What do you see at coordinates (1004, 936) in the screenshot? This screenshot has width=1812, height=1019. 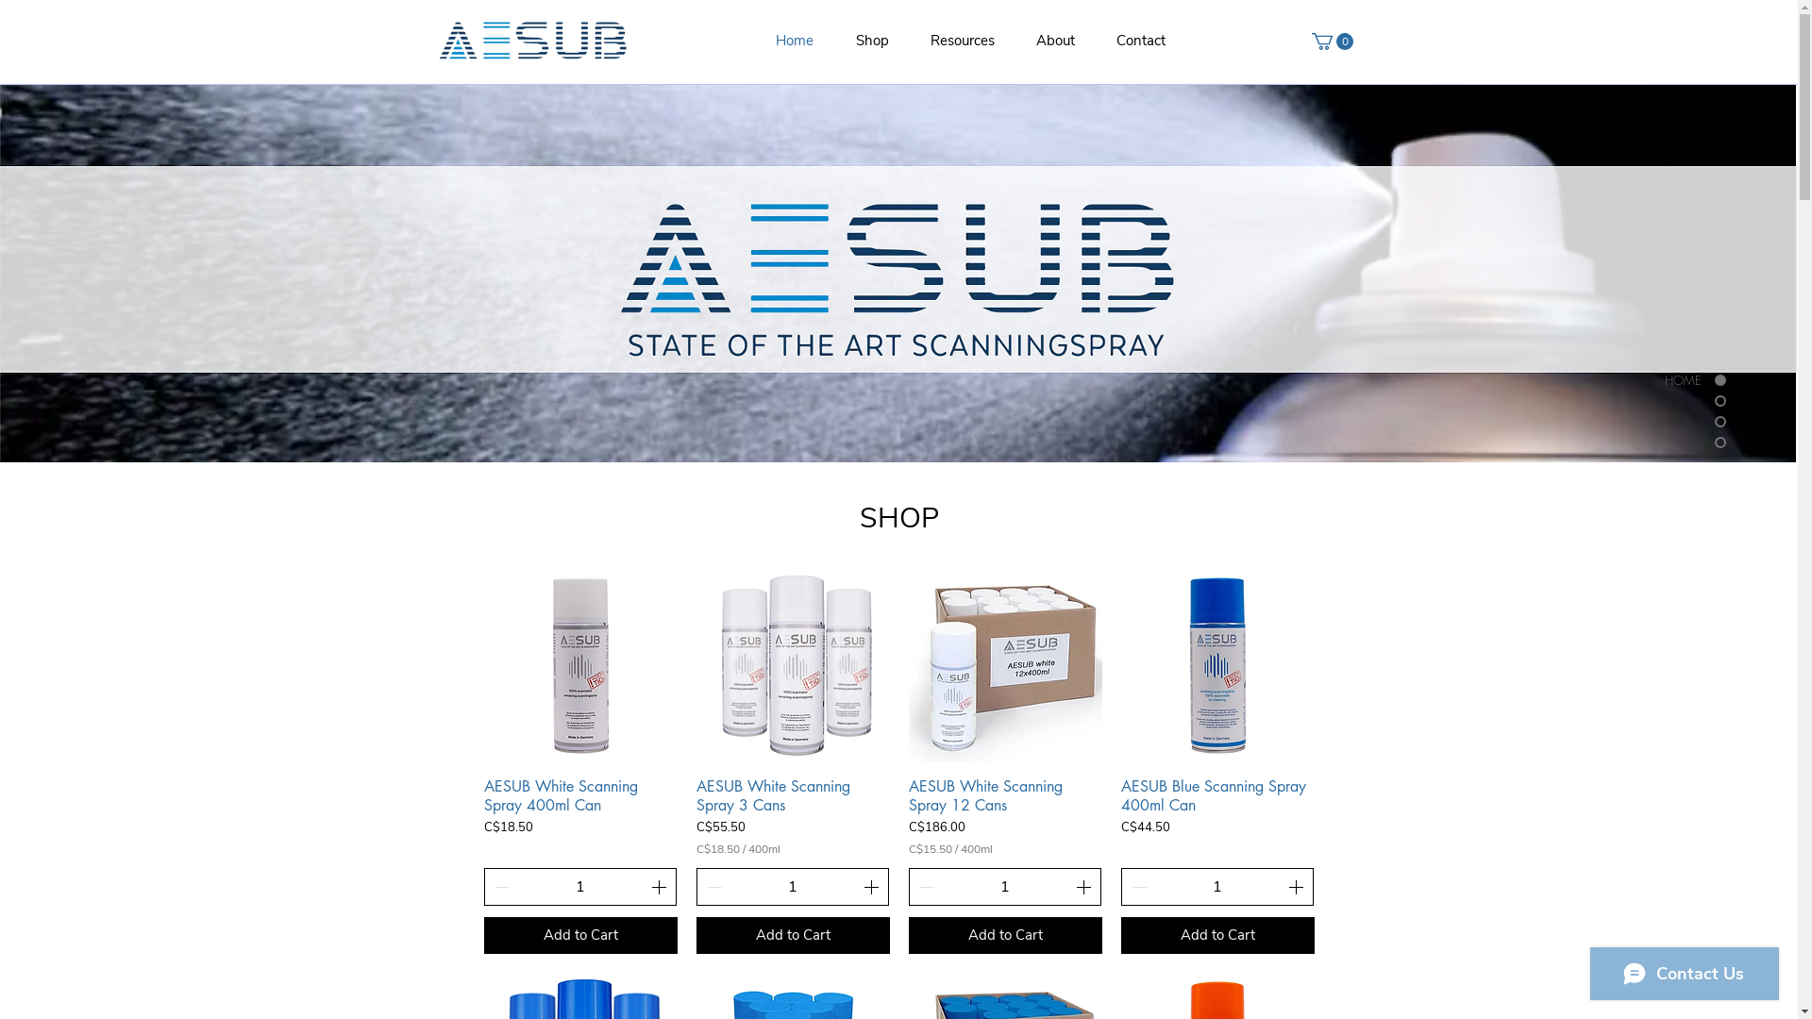 I see `Add to Cart` at bounding box center [1004, 936].